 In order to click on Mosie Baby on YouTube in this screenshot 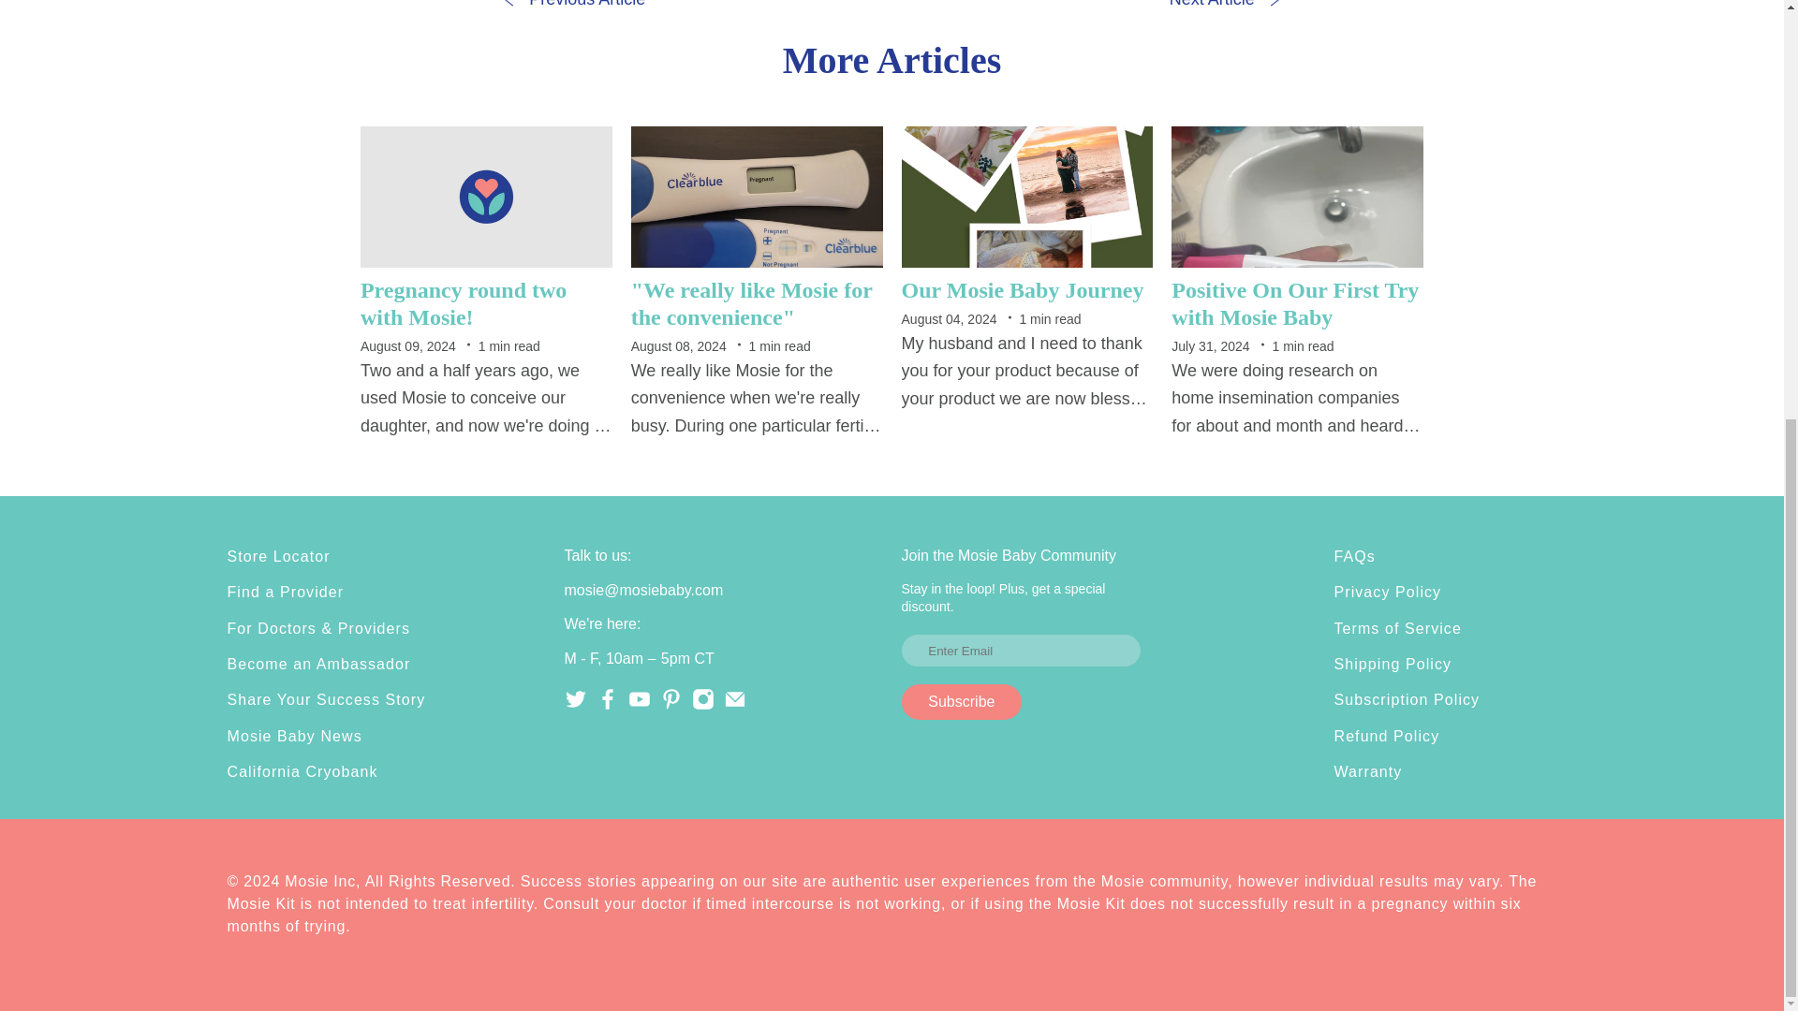, I will do `click(639, 706)`.